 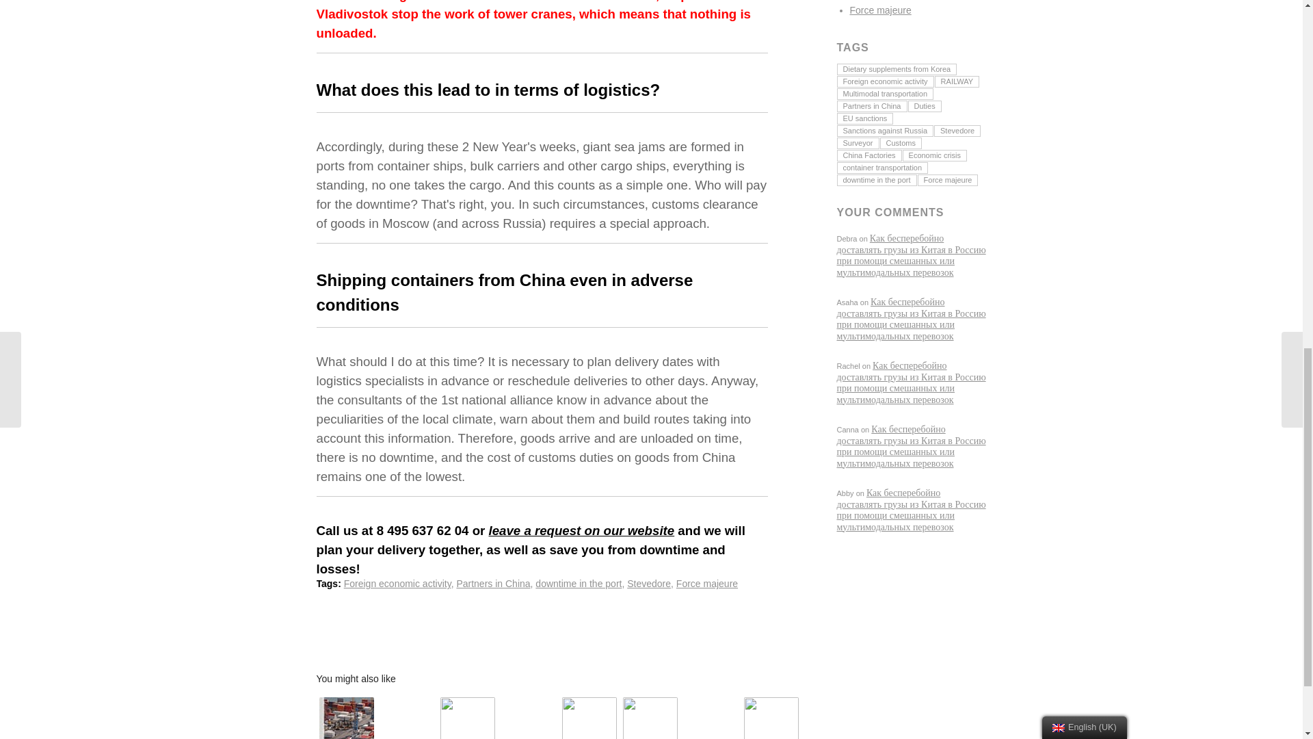 What do you see at coordinates (346, 718) in the screenshot?
I see `multimodalnje-perevozoki-iz-kitaya-mini-8` at bounding box center [346, 718].